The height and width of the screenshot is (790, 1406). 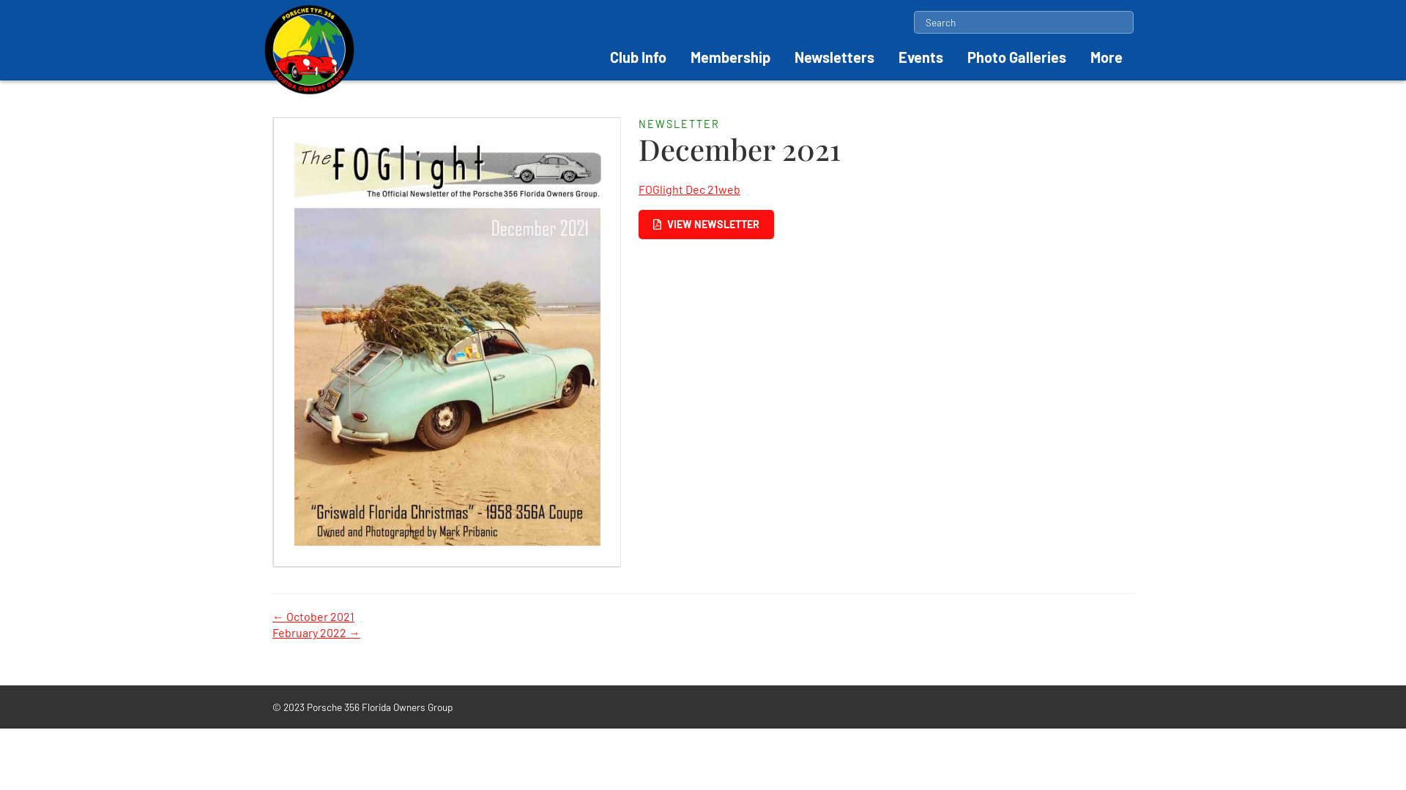 I want to click on FOGlight Dec 21web, so click(x=690, y=189).